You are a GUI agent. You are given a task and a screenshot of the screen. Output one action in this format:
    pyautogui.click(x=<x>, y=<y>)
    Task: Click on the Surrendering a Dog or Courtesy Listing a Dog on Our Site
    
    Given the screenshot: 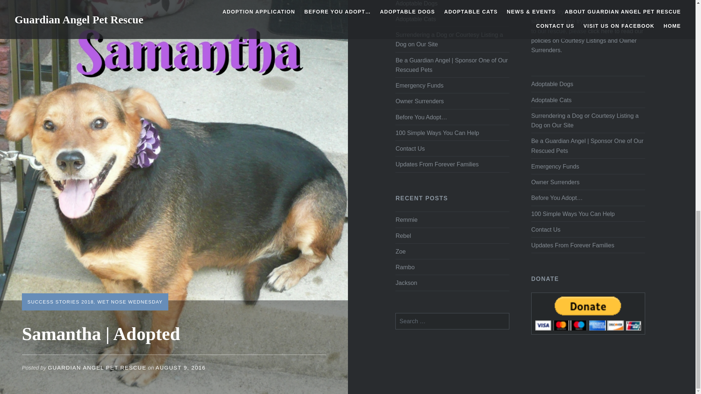 What is the action you would take?
    pyautogui.click(x=452, y=39)
    